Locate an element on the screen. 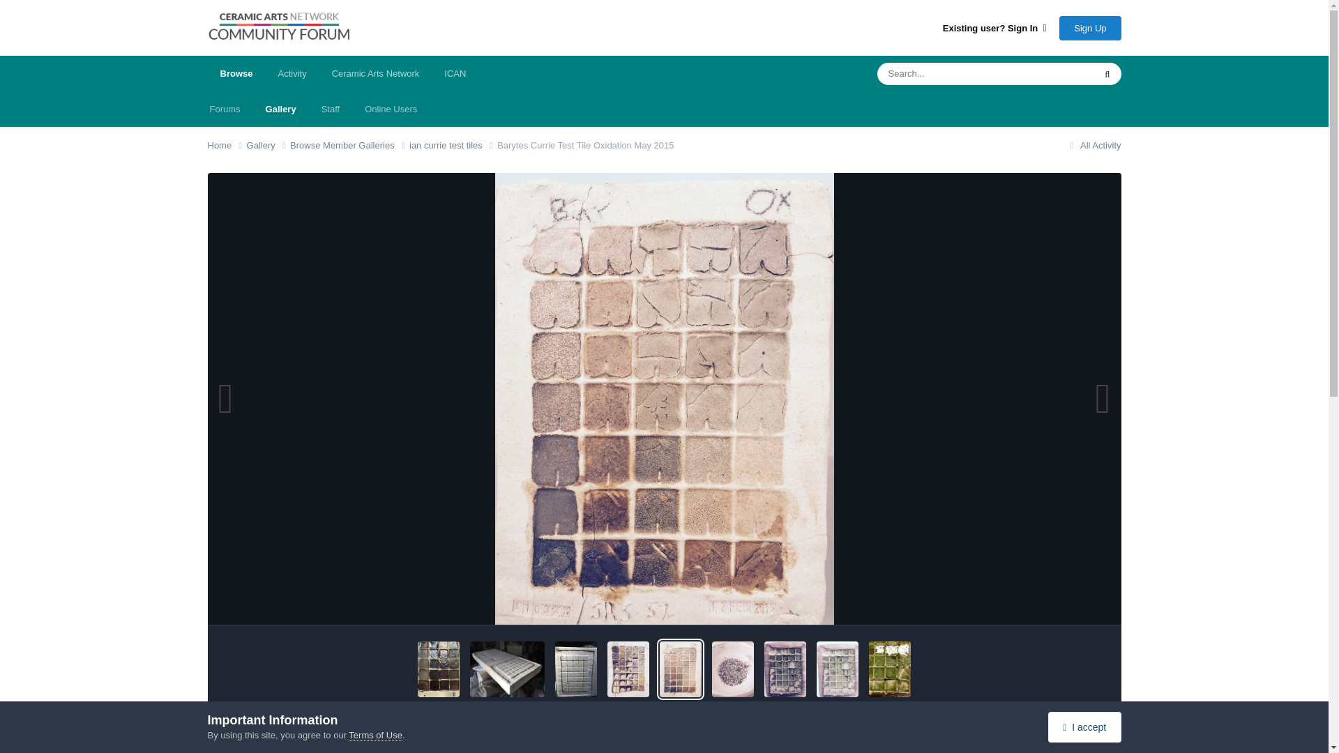  Gallery is located at coordinates (280, 109).